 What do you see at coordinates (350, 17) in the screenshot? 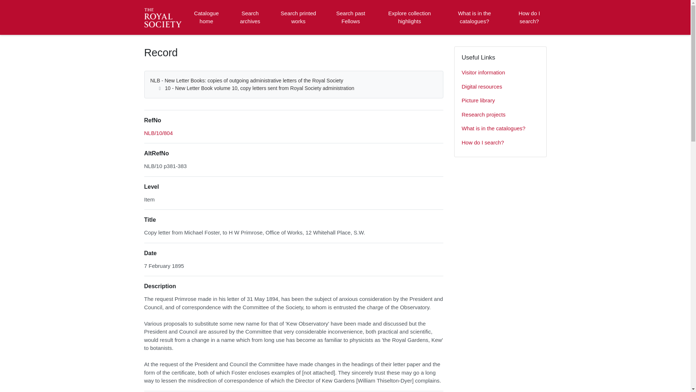
I see `Search past Fellows` at bounding box center [350, 17].